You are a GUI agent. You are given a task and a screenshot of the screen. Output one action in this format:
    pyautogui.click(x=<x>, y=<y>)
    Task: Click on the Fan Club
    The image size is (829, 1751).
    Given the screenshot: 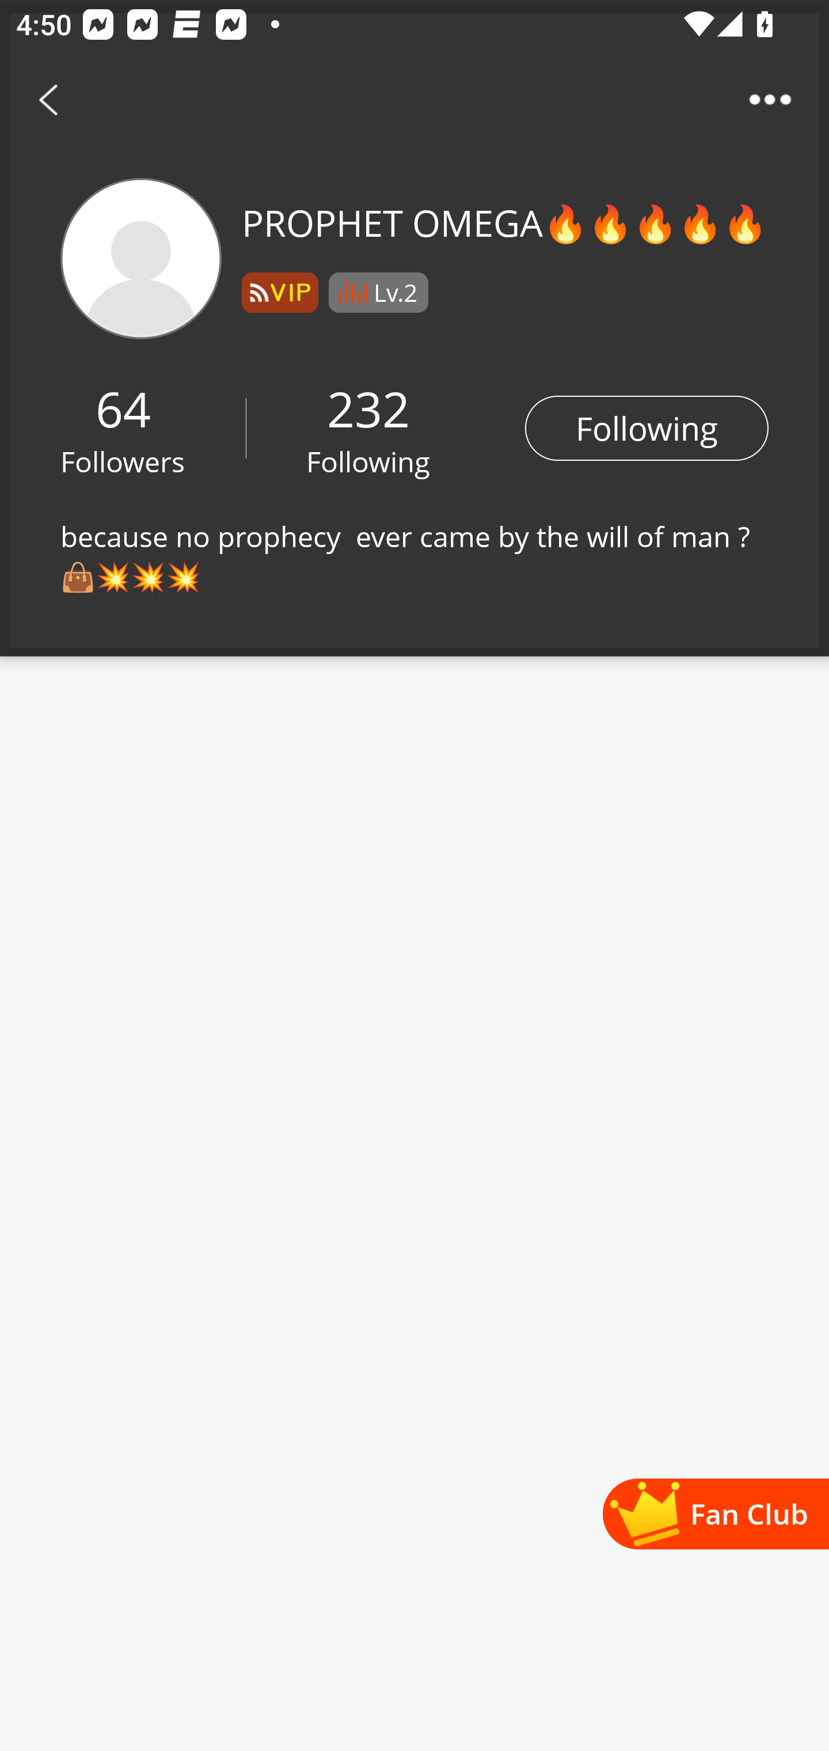 What is the action you would take?
    pyautogui.click(x=716, y=1514)
    